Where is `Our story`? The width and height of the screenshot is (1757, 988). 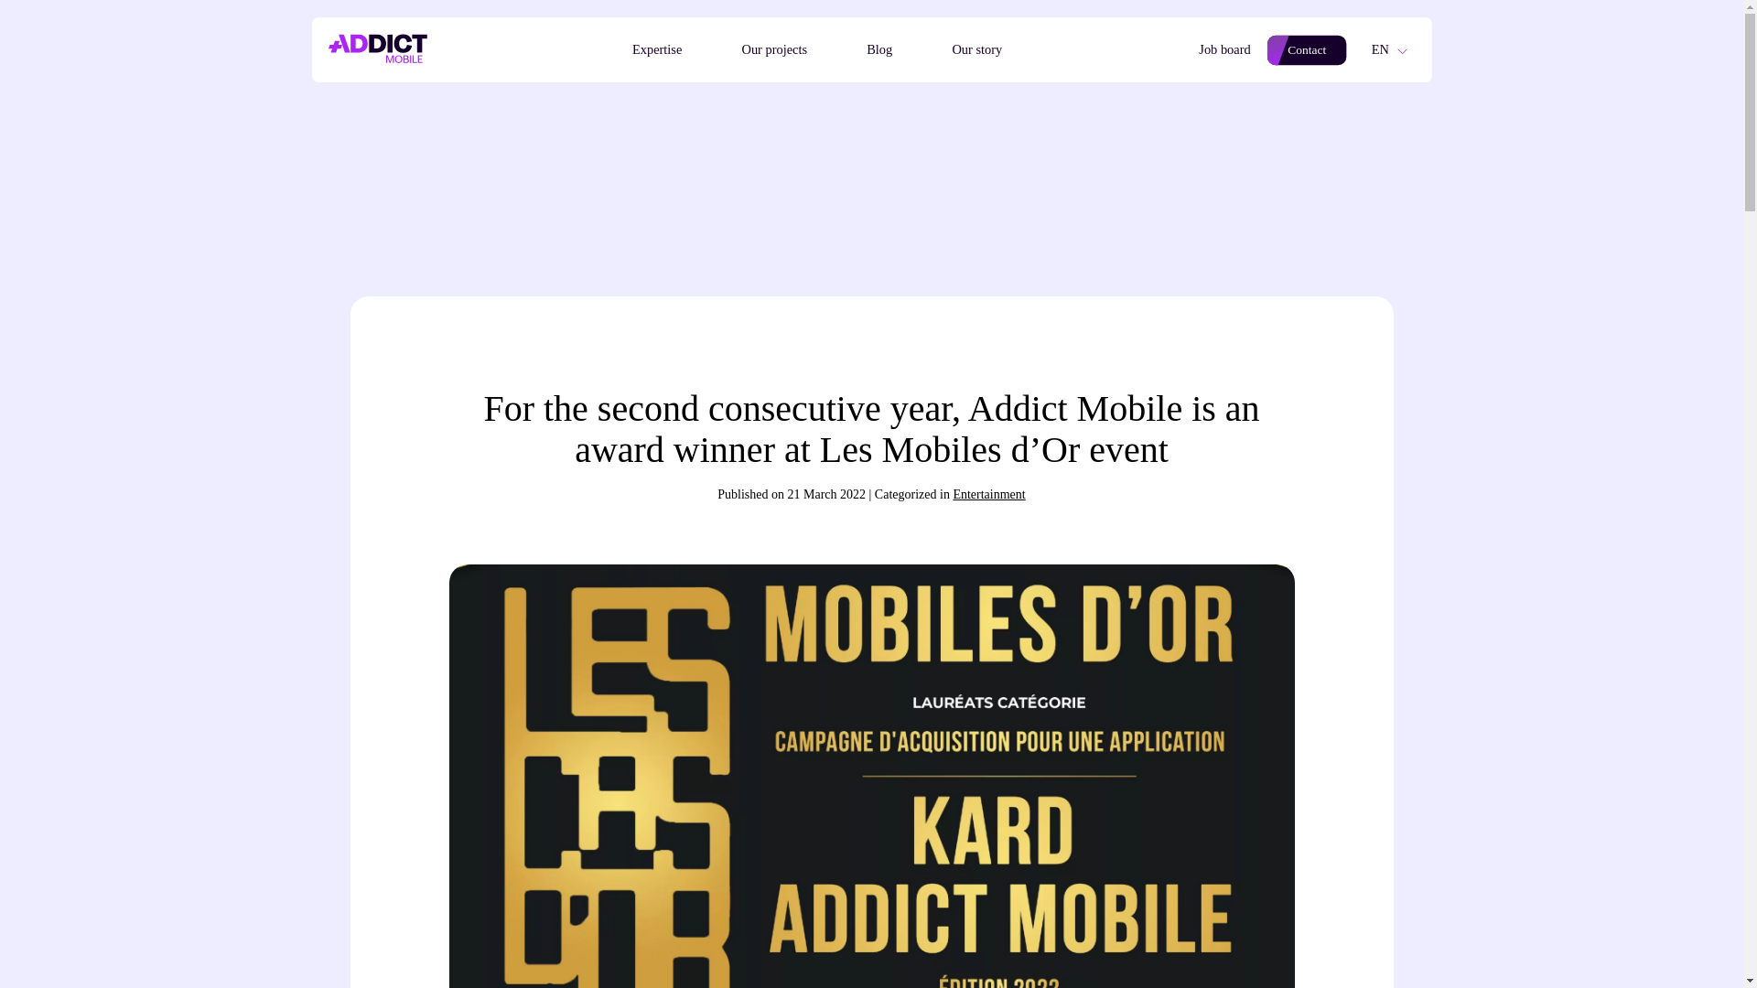
Our story is located at coordinates (979, 50).